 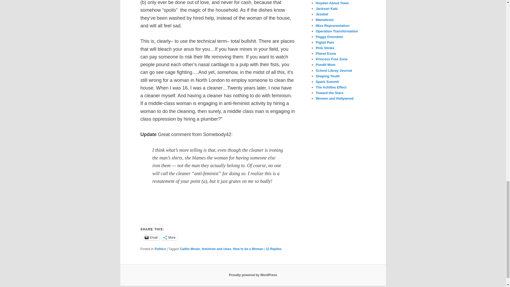 I want to click on Click to email a link to a friend, so click(x=151, y=237).